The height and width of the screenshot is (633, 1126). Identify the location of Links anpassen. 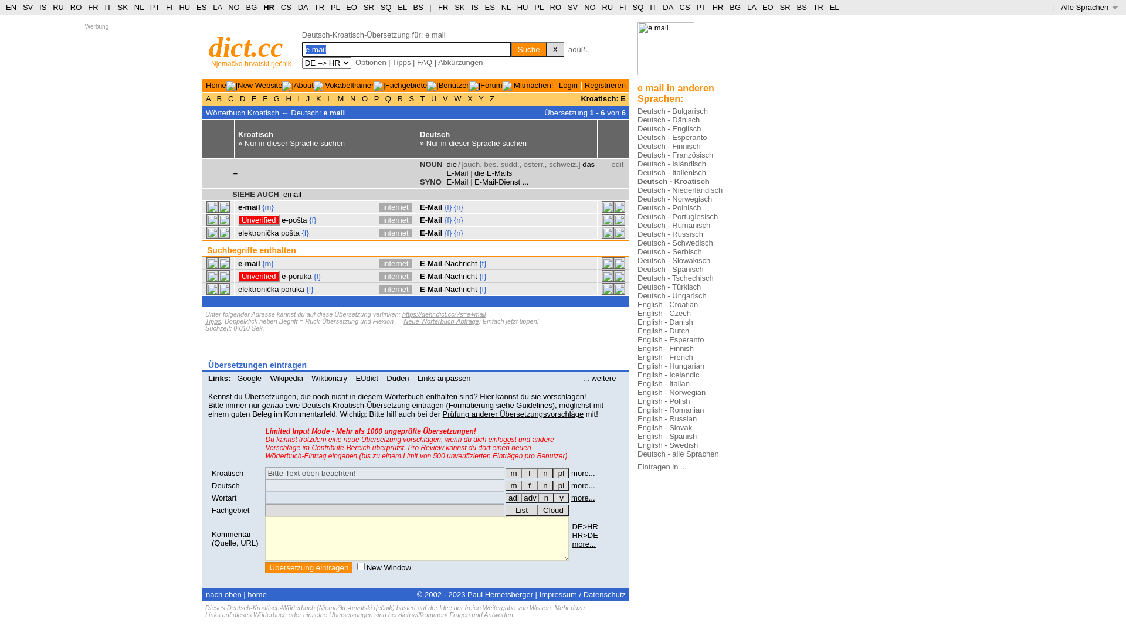
(444, 379).